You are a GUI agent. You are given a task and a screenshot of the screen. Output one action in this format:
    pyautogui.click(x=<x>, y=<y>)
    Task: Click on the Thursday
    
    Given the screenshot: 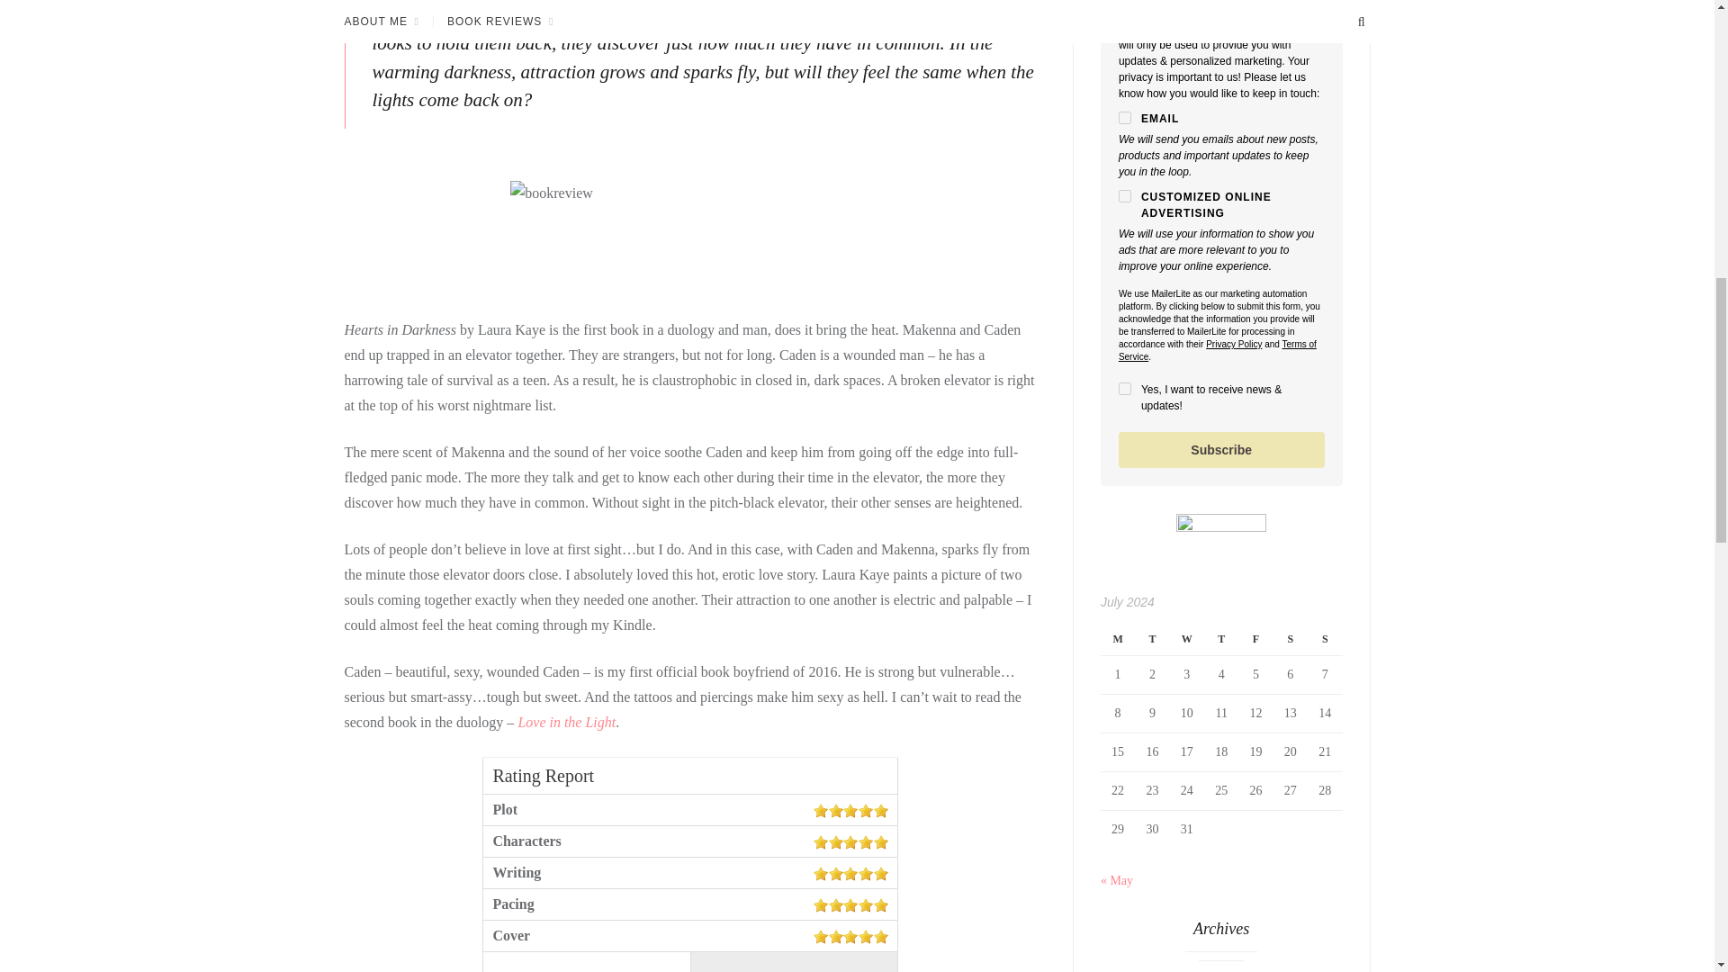 What is the action you would take?
    pyautogui.click(x=1221, y=639)
    